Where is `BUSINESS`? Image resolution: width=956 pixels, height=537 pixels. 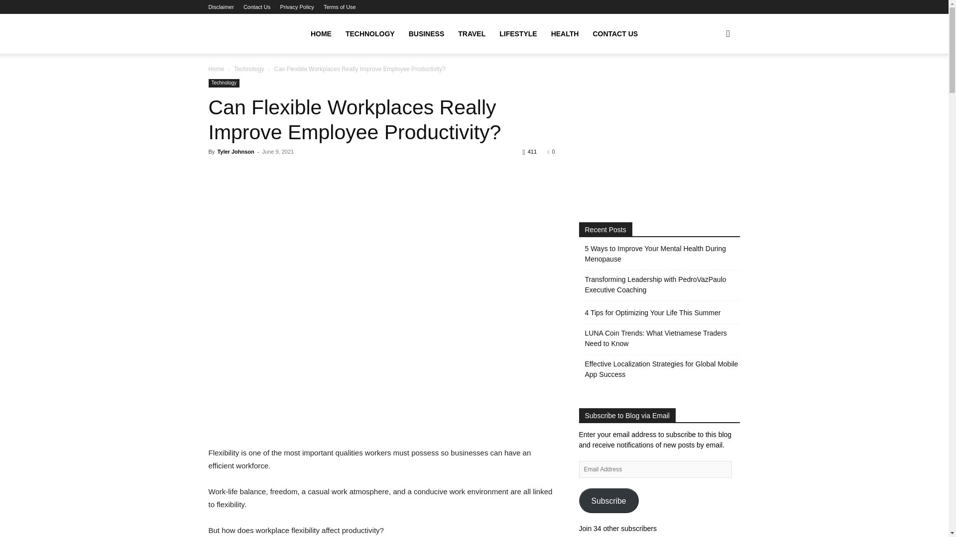 BUSINESS is located at coordinates (426, 34).